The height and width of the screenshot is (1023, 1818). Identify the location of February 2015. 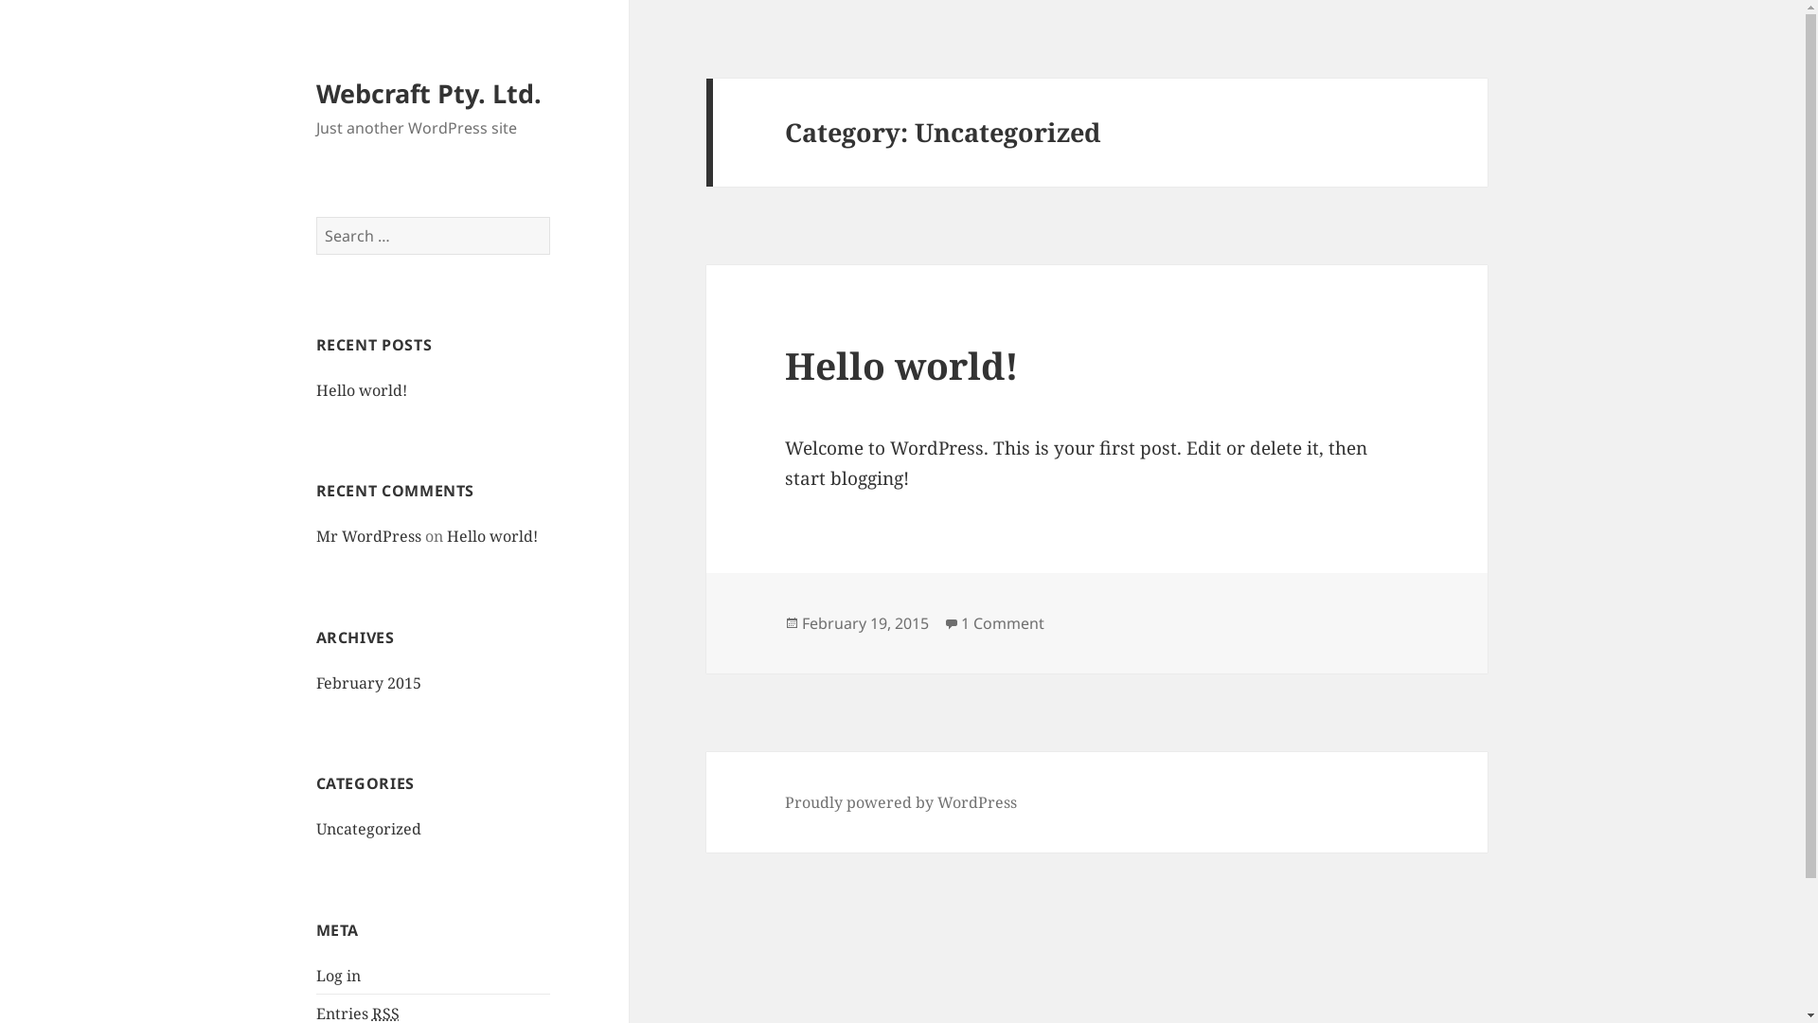
(369, 683).